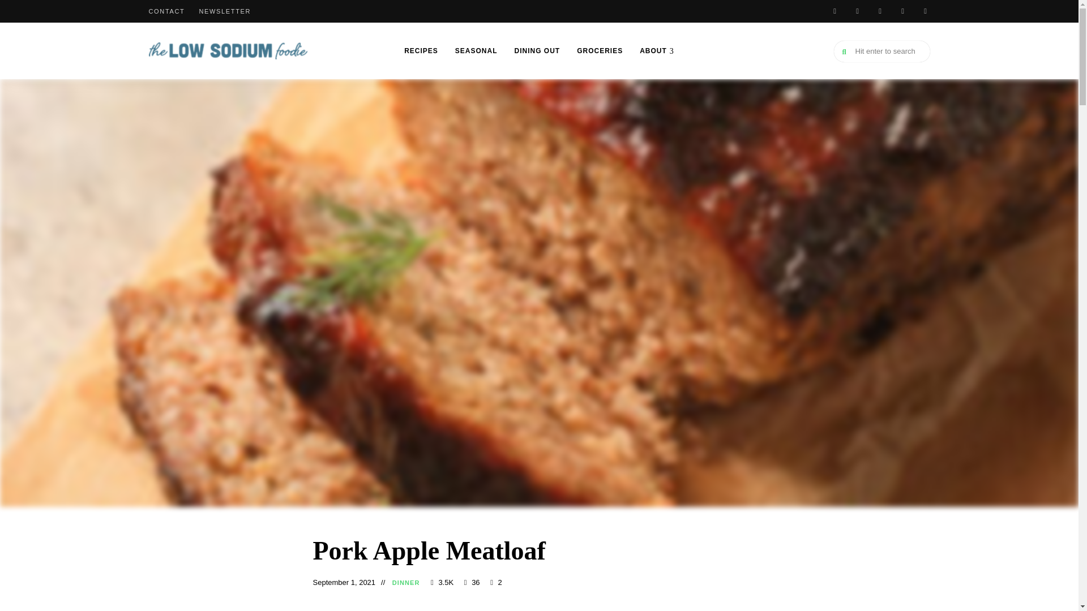  I want to click on CONTACT, so click(166, 11).